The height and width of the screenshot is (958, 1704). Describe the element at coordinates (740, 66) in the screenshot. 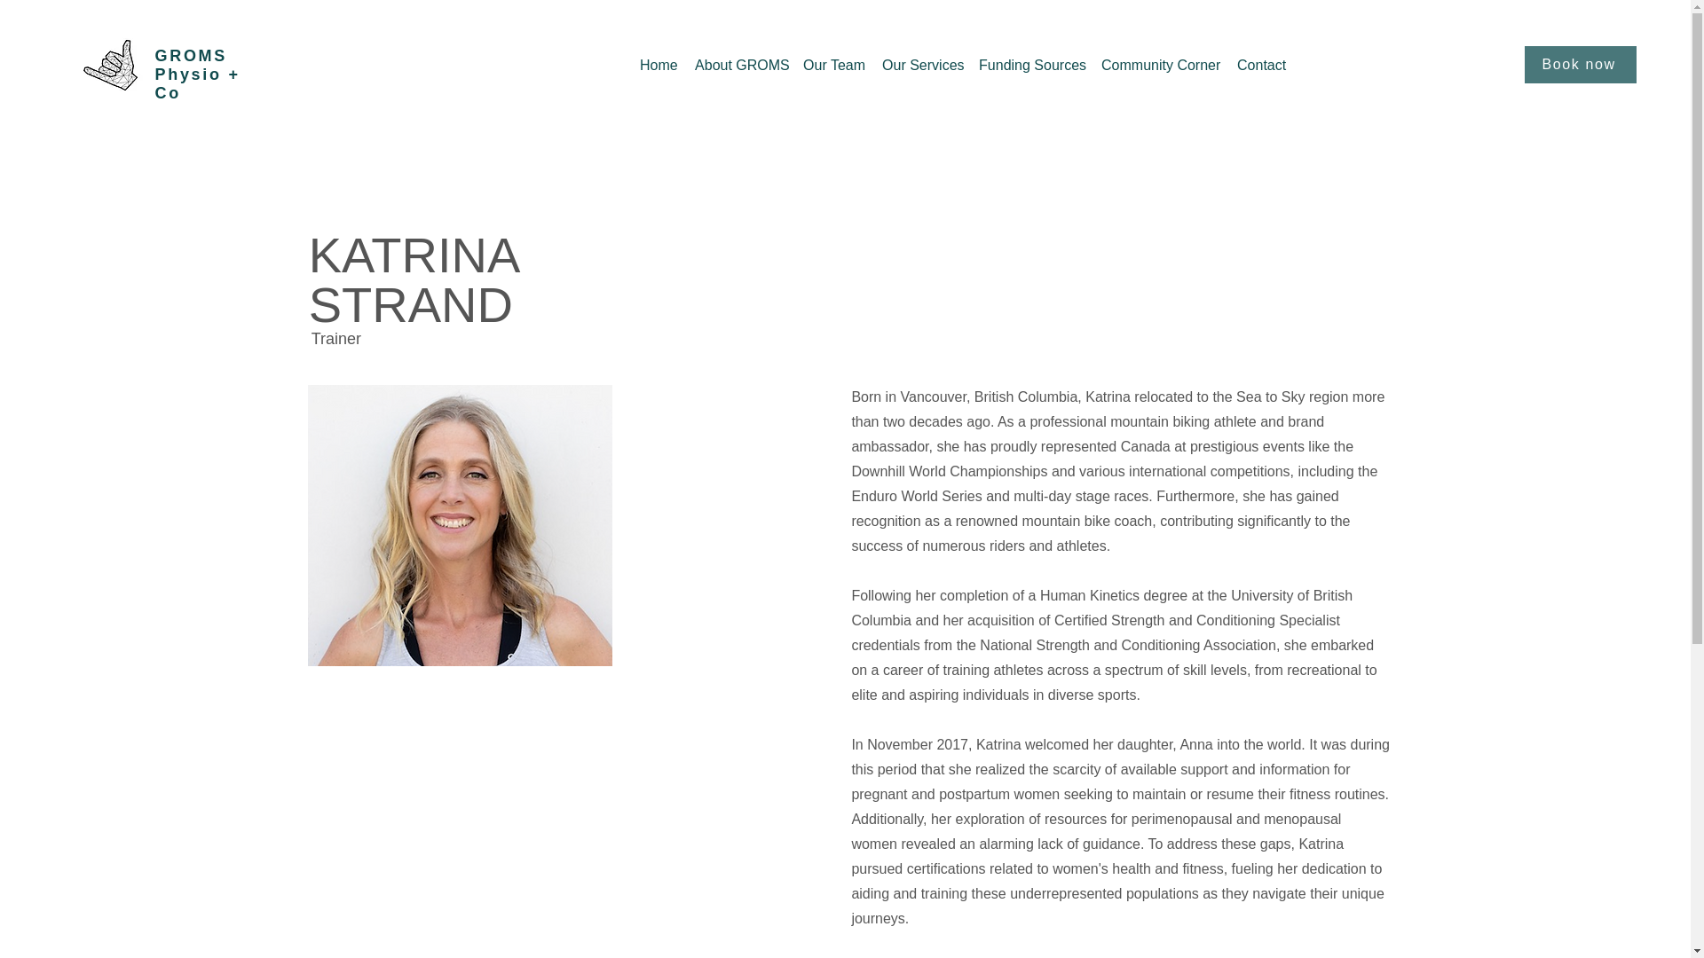

I see `About GROMS` at that location.